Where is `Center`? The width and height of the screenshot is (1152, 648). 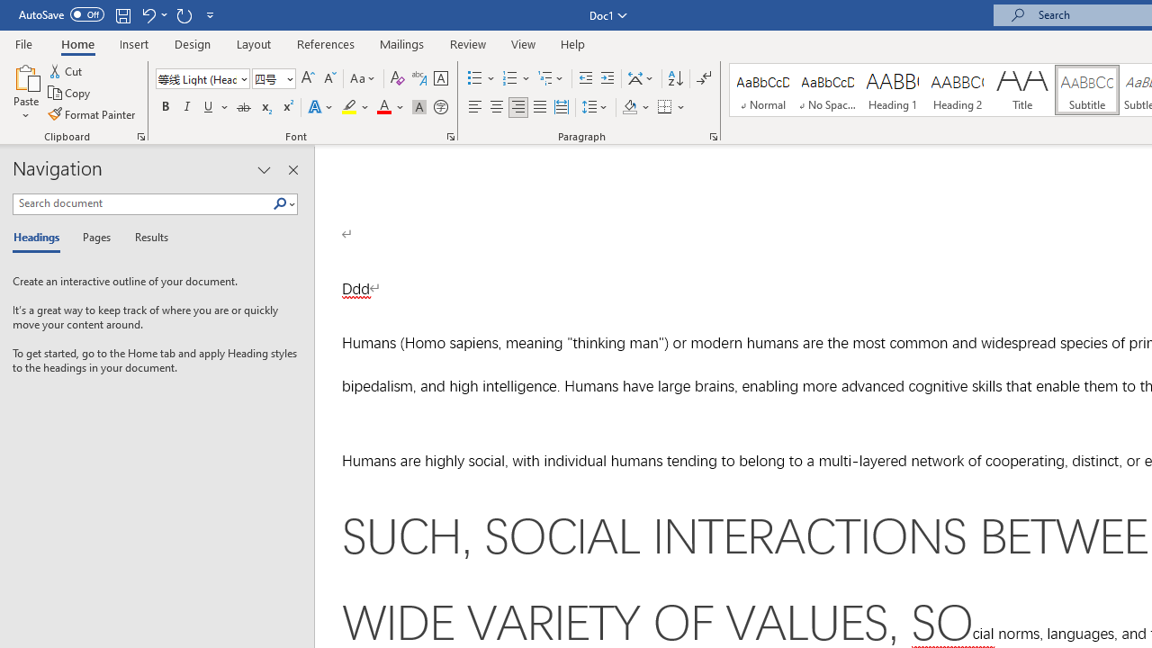
Center is located at coordinates (497, 108).